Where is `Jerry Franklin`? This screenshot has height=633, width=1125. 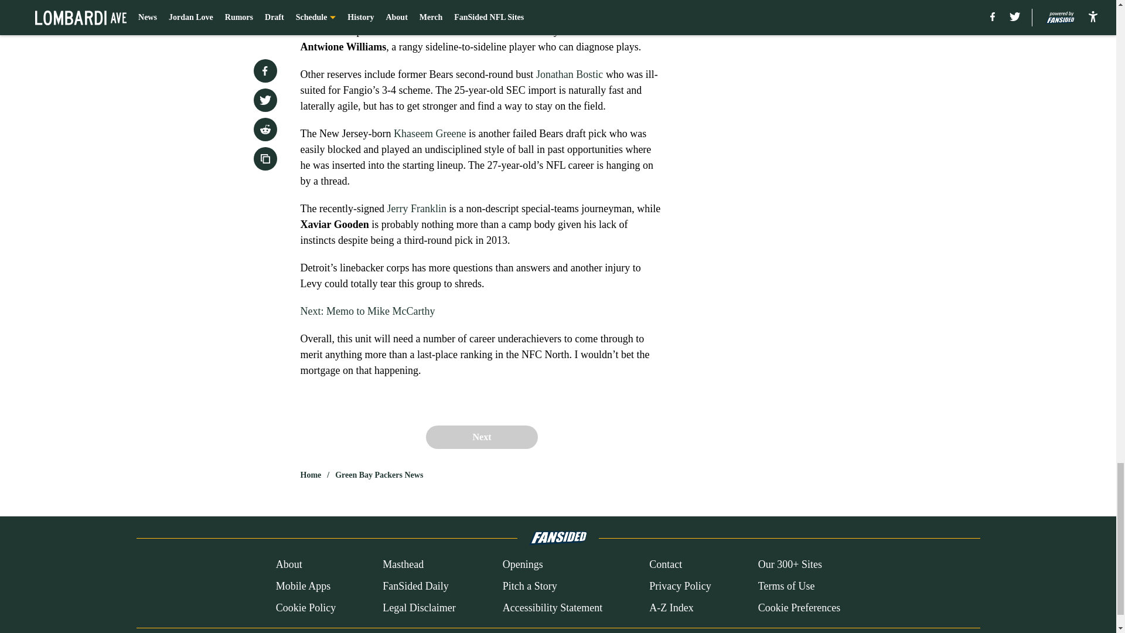
Jerry Franklin is located at coordinates (416, 209).